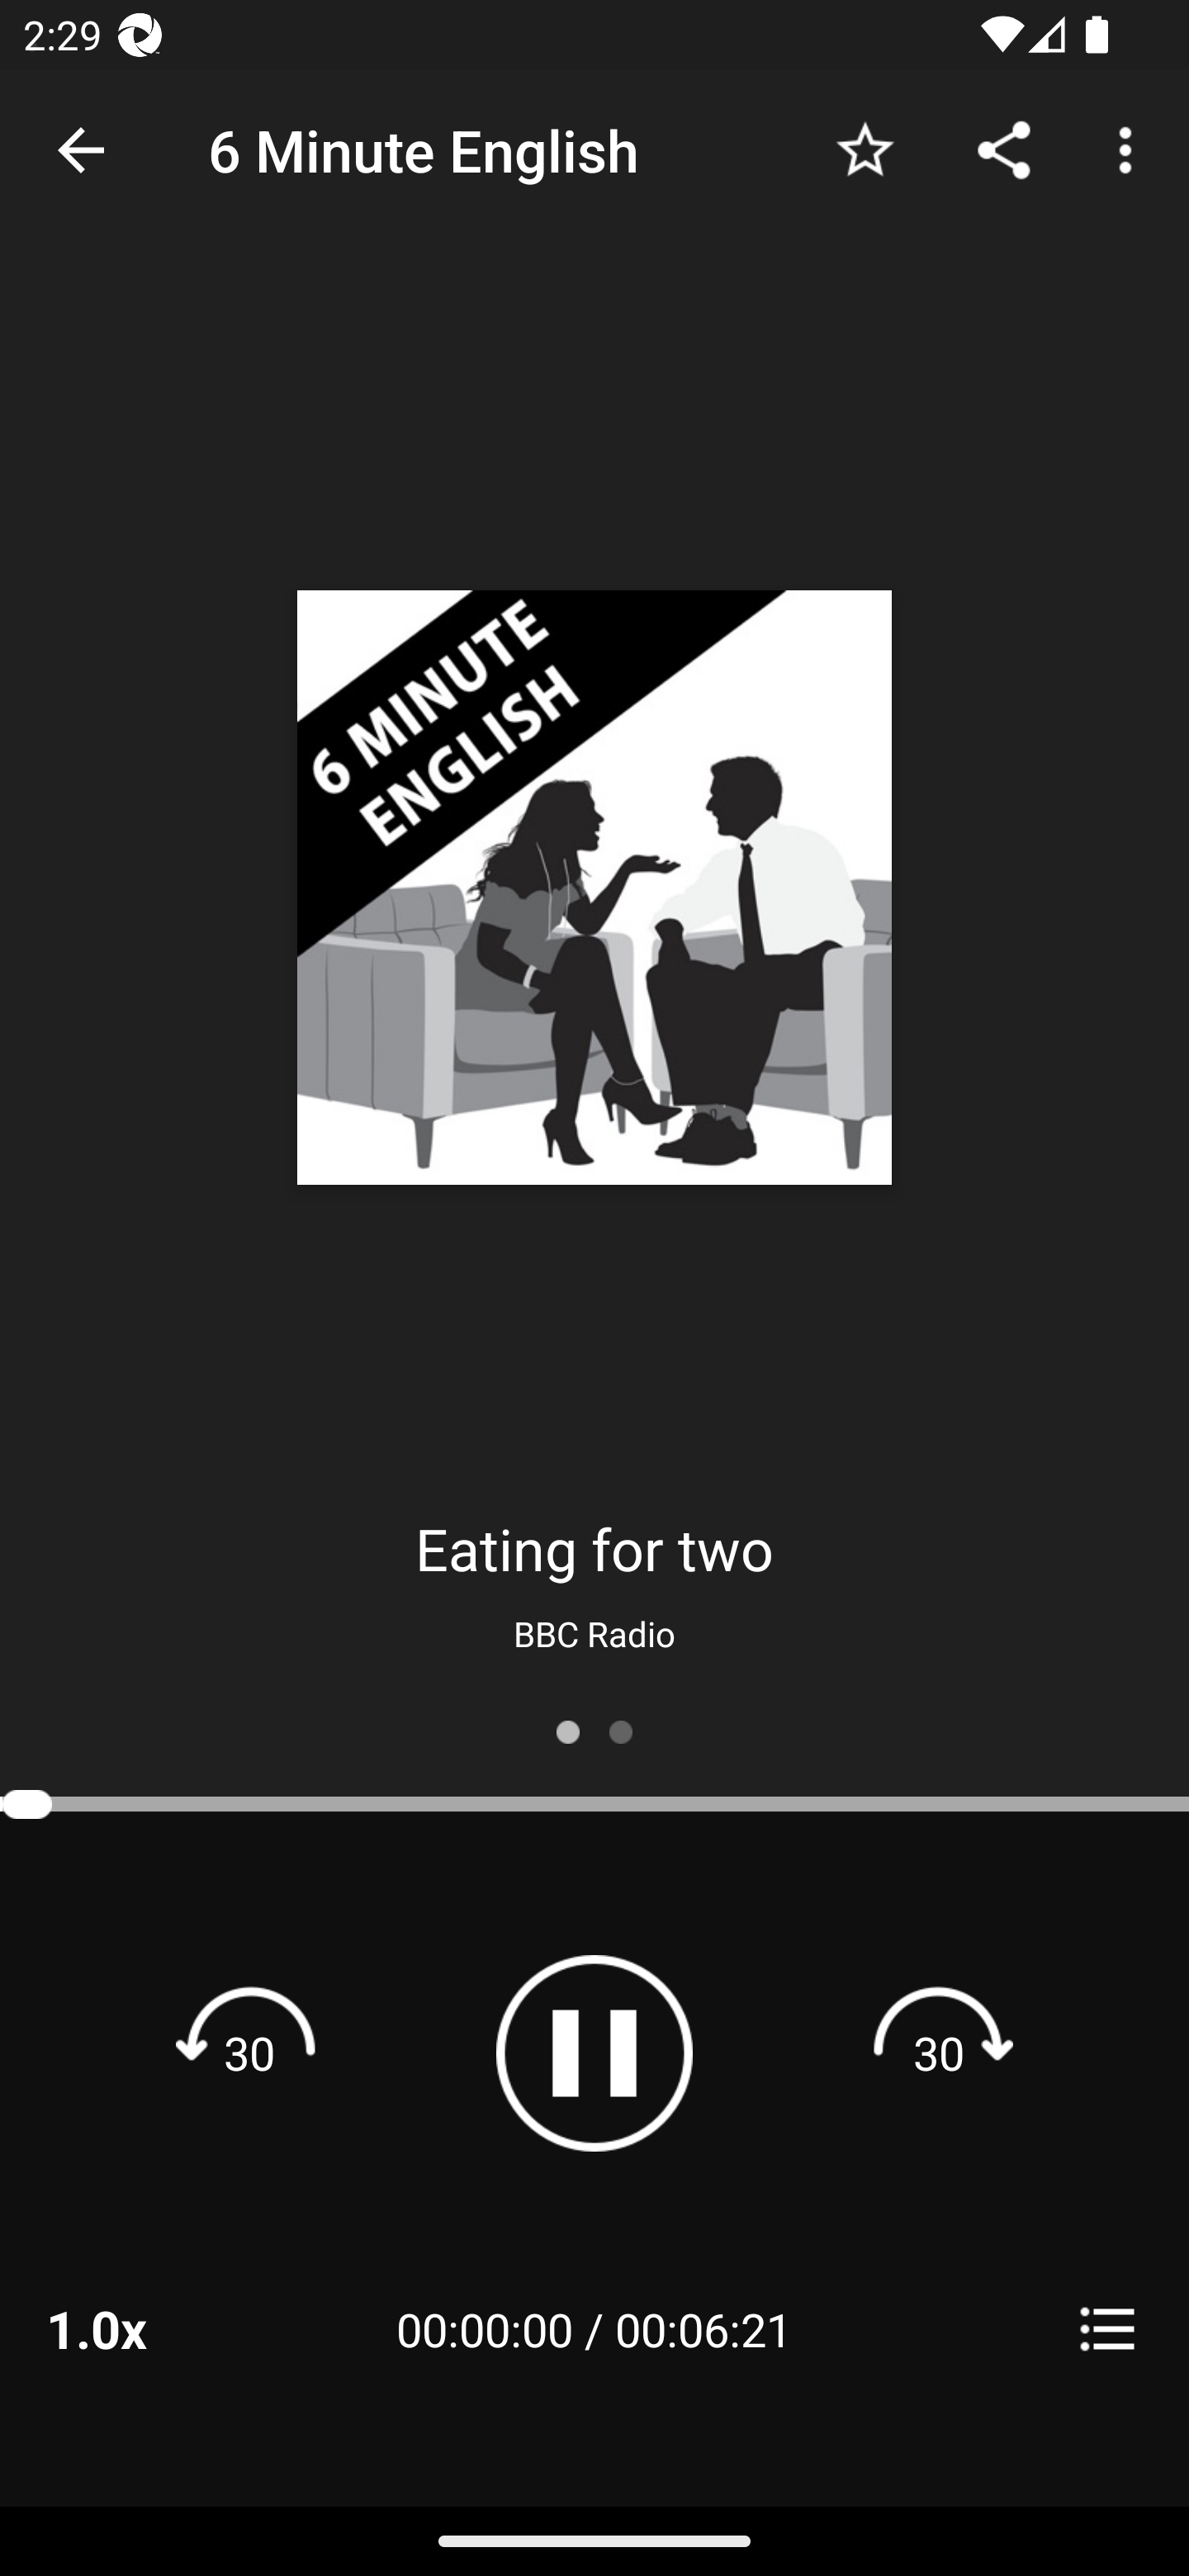 This screenshot has height=2576, width=1189. I want to click on More options, so click(1131, 149).